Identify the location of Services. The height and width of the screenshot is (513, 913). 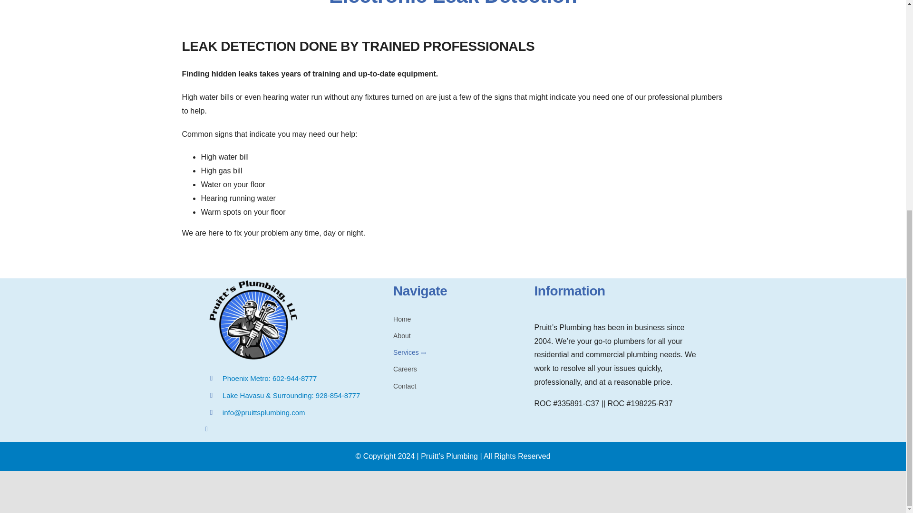
(453, 352).